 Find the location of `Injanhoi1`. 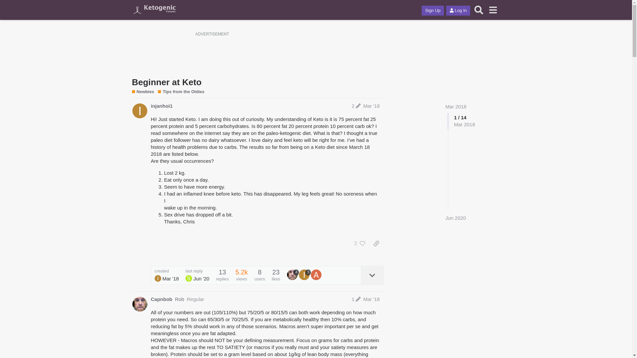

Injanhoi1 is located at coordinates (158, 278).